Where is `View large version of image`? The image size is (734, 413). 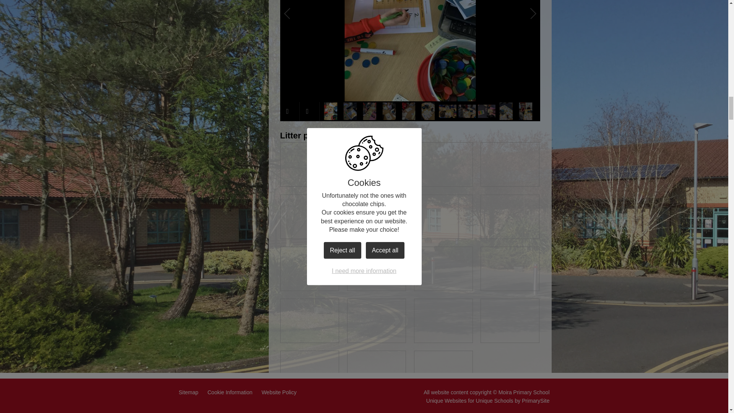 View large version of image is located at coordinates (309, 216).